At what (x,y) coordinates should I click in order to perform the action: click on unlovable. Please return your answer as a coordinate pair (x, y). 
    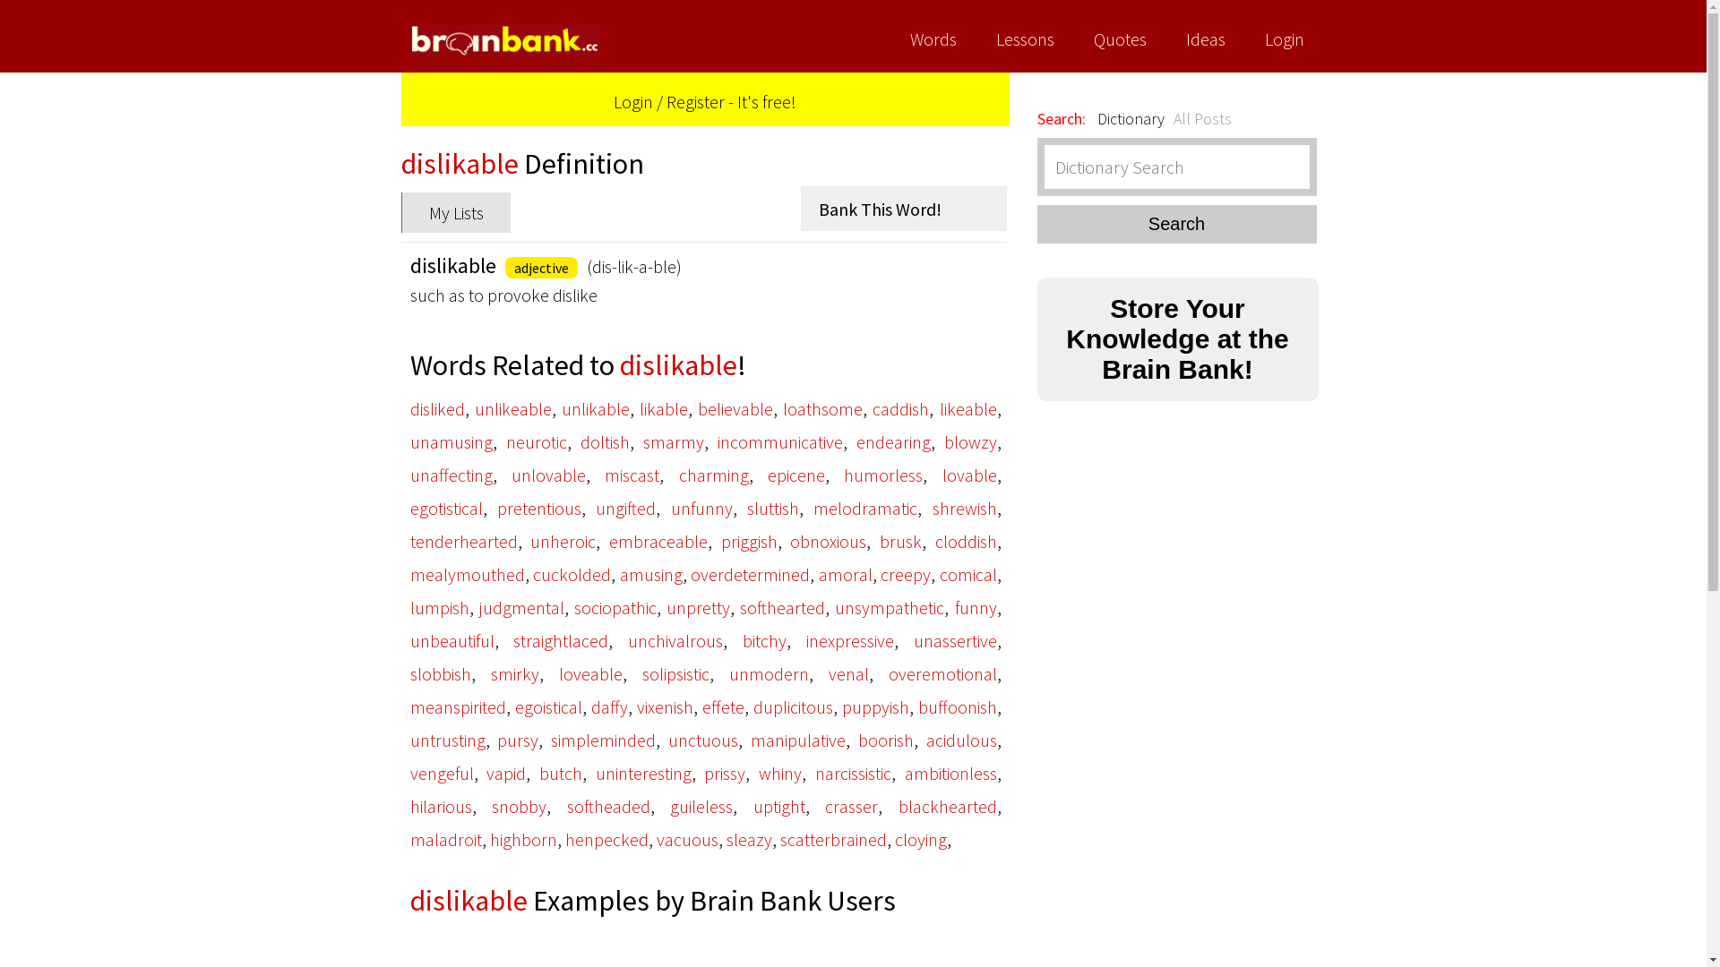
    Looking at the image, I should click on (548, 475).